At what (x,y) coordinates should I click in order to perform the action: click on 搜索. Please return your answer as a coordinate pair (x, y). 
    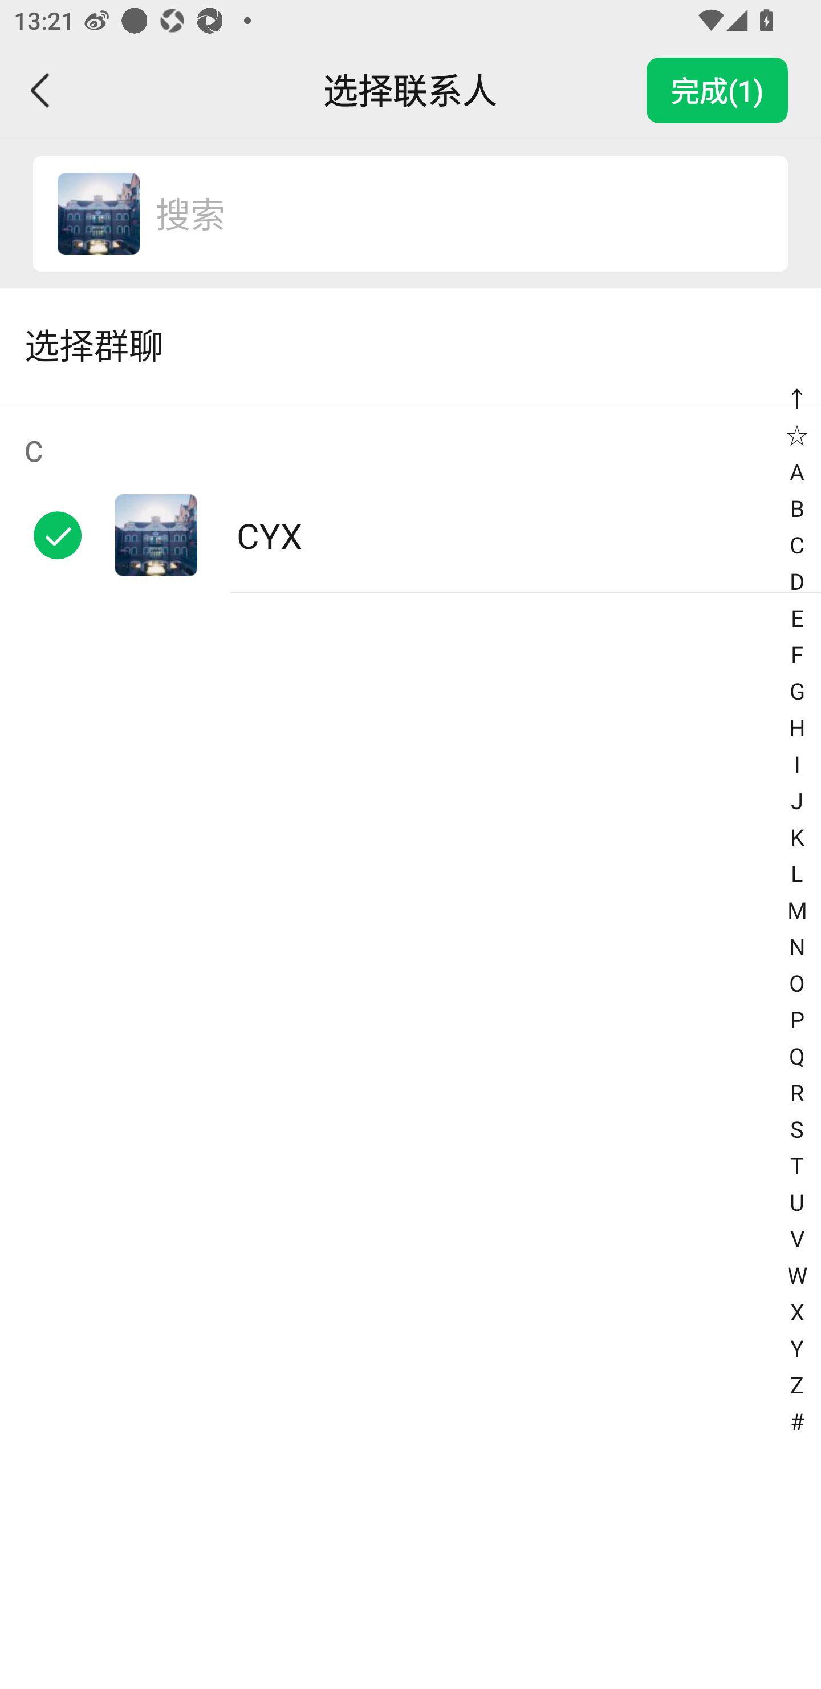
    Looking at the image, I should click on (450, 215).